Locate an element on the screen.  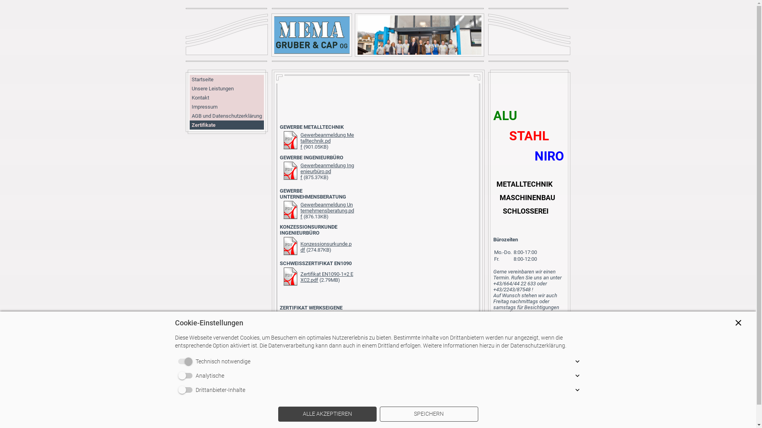
Gewerbeanmeldung Metalltechnik.pdf is located at coordinates (327, 141).